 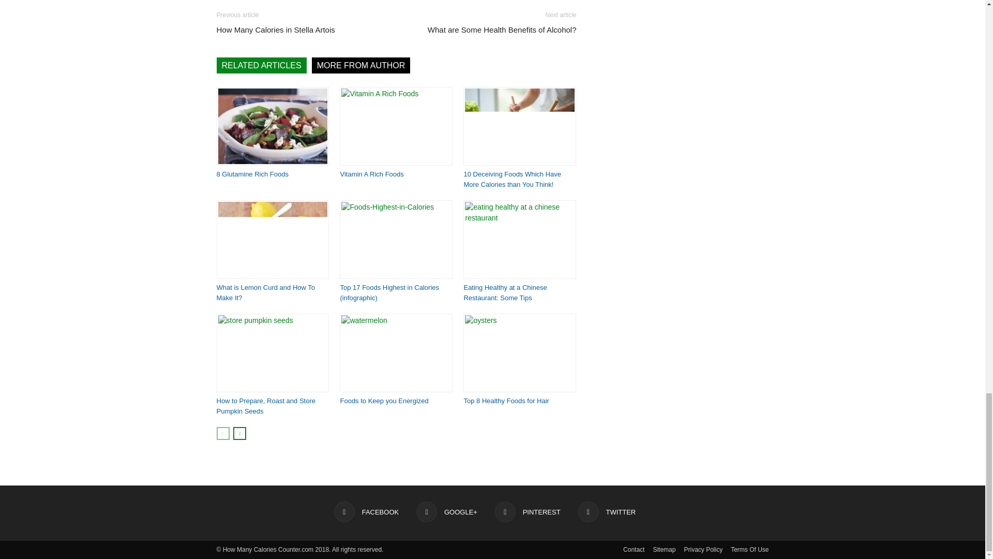 What do you see at coordinates (519, 126) in the screenshot?
I see `10 Deceiving Foods Which Have More Calories than You Think!` at bounding box center [519, 126].